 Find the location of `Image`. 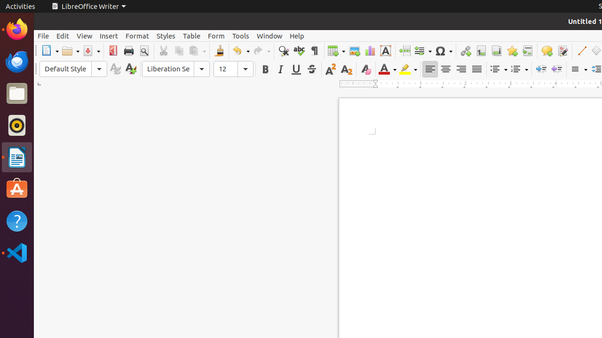

Image is located at coordinates (355, 51).